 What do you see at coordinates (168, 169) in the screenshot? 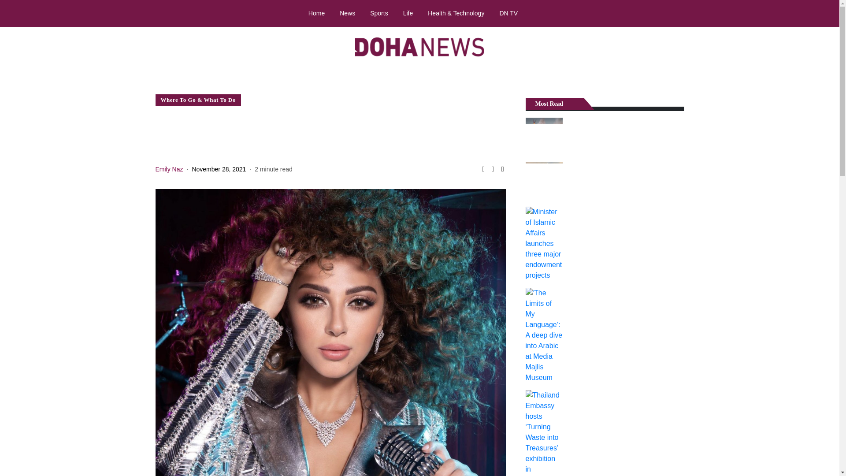
I see `Emily Naz` at bounding box center [168, 169].